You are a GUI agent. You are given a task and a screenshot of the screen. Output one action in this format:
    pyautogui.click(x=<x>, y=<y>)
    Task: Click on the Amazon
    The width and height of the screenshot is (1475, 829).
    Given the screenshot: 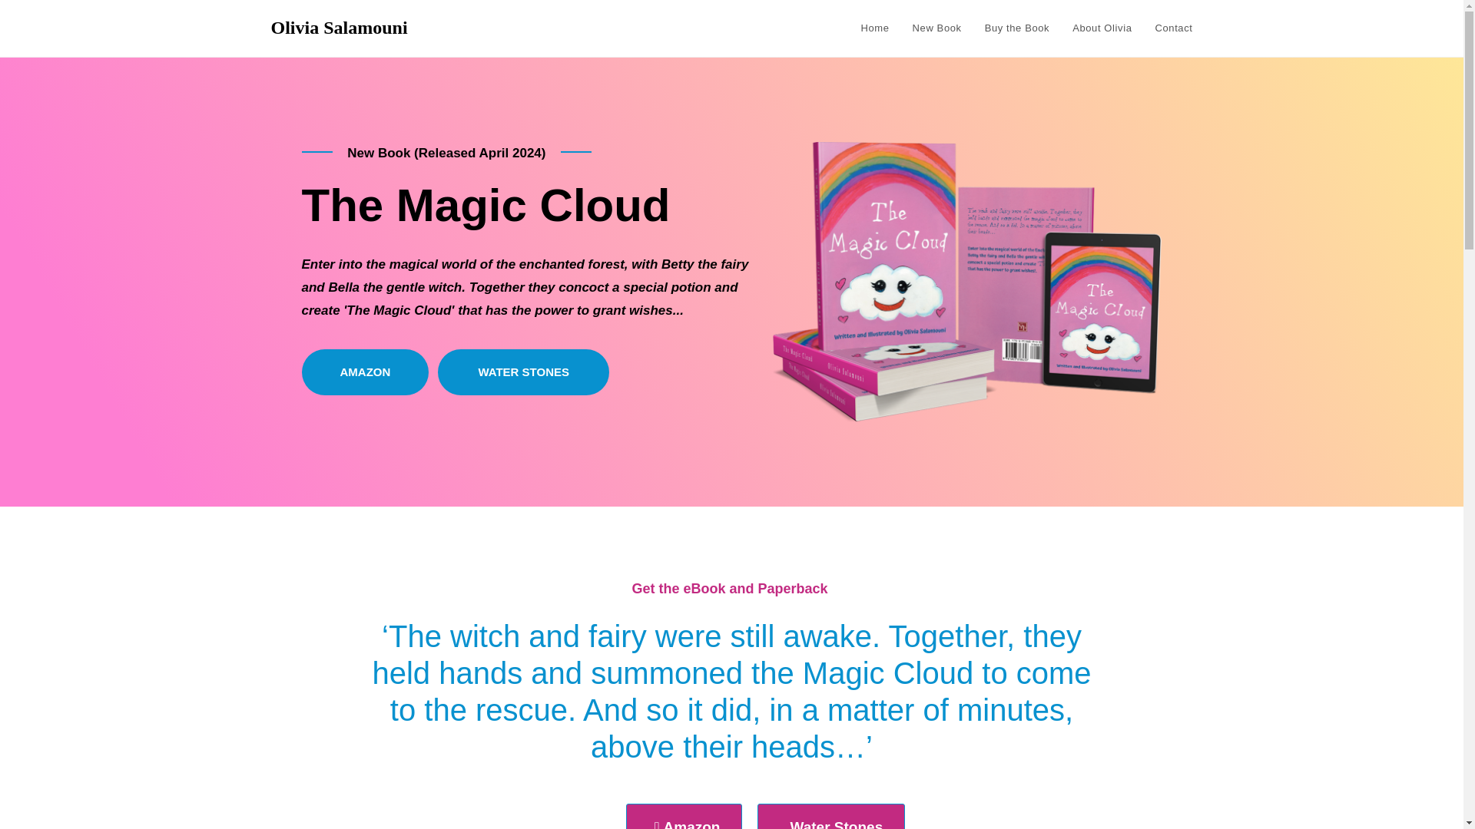 What is the action you would take?
    pyautogui.click(x=684, y=816)
    